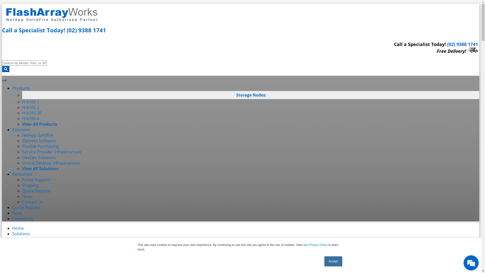 The width and height of the screenshot is (485, 273). What do you see at coordinates (31, 119) in the screenshot?
I see `H-610S-4` at bounding box center [31, 119].